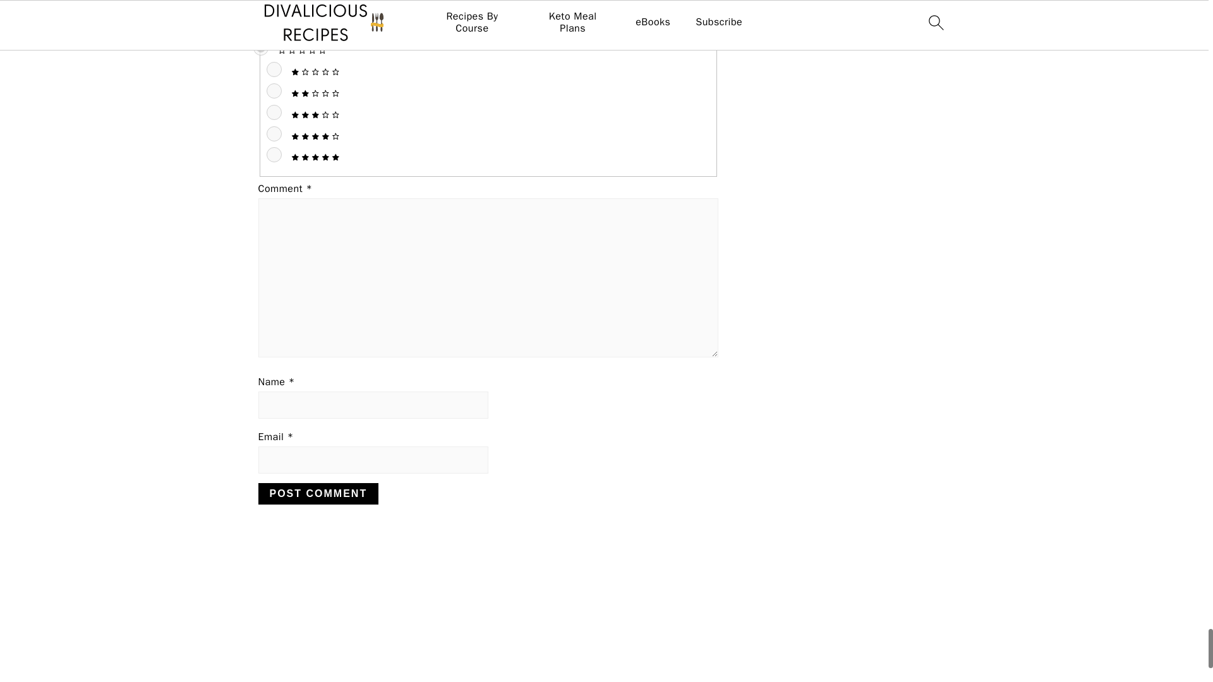  I want to click on 3, so click(274, 112).